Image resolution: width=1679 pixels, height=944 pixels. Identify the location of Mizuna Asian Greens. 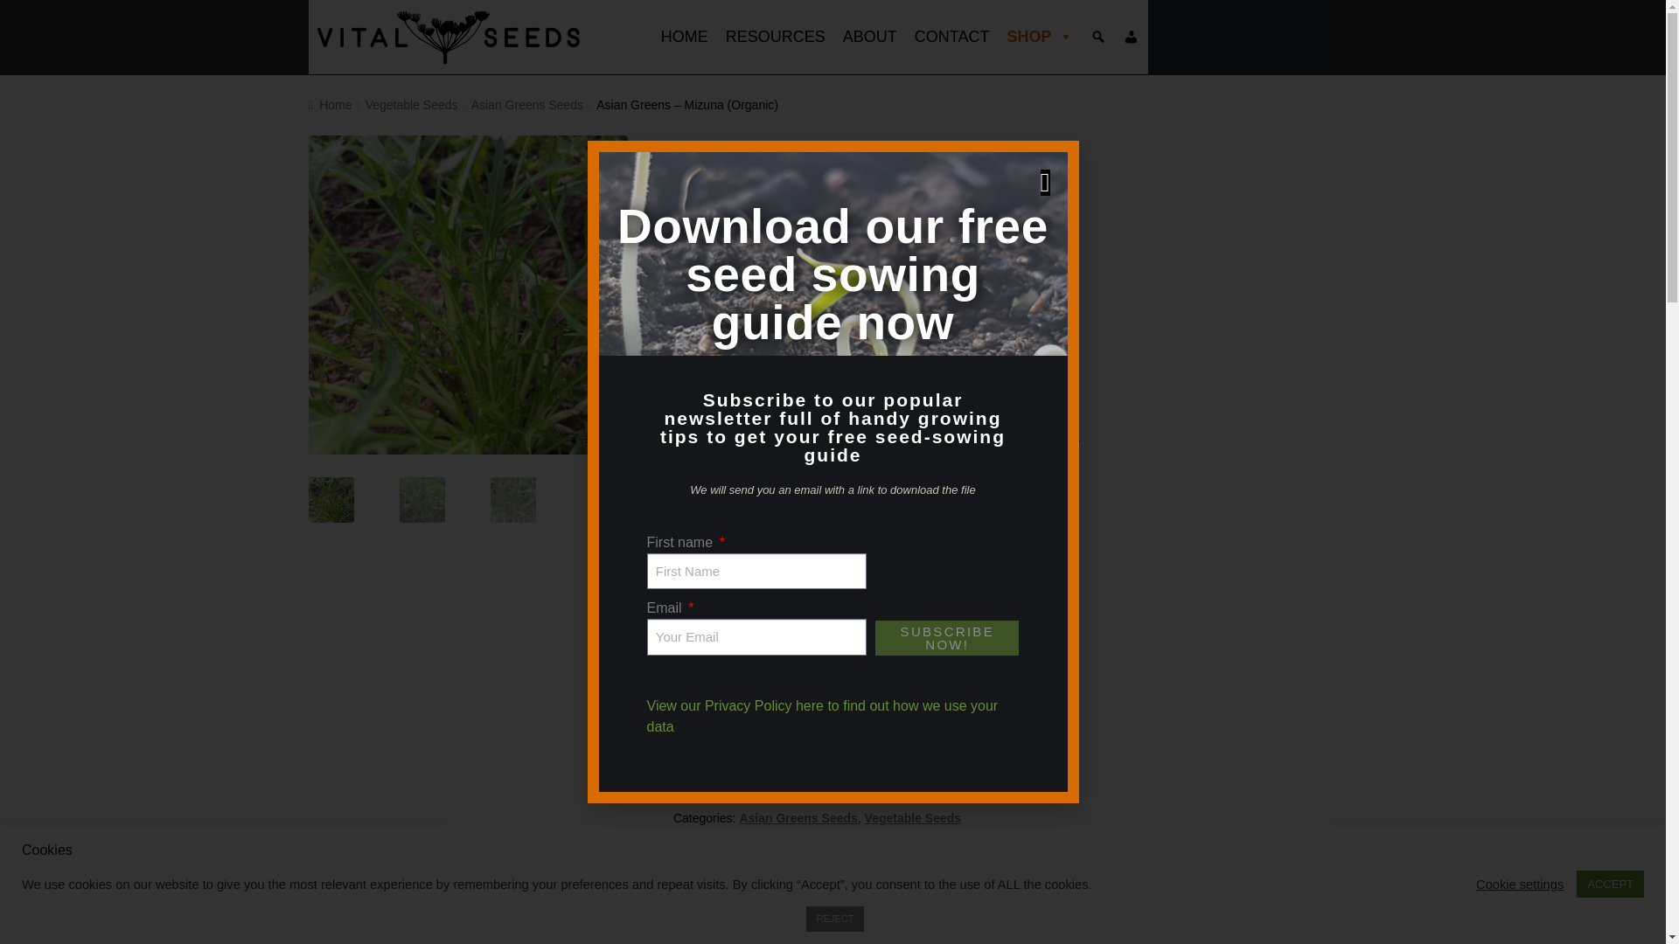
(787, 295).